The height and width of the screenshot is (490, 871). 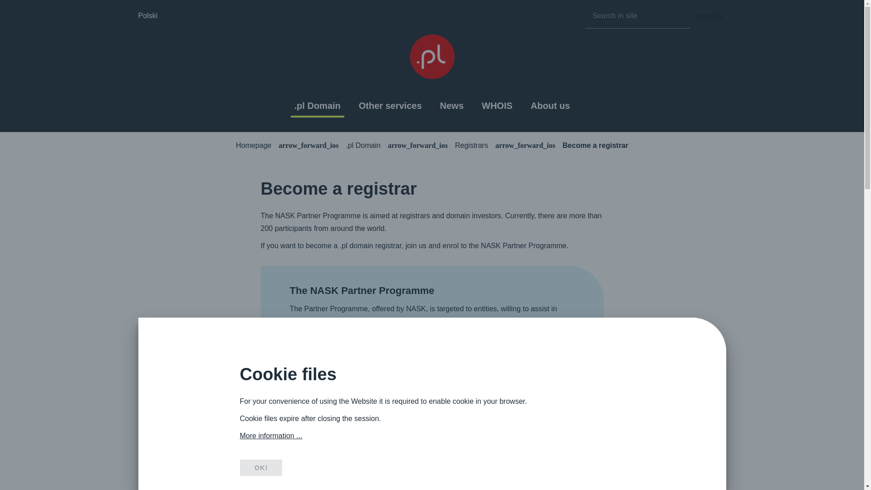 What do you see at coordinates (147, 15) in the screenshot?
I see `Polski` at bounding box center [147, 15].